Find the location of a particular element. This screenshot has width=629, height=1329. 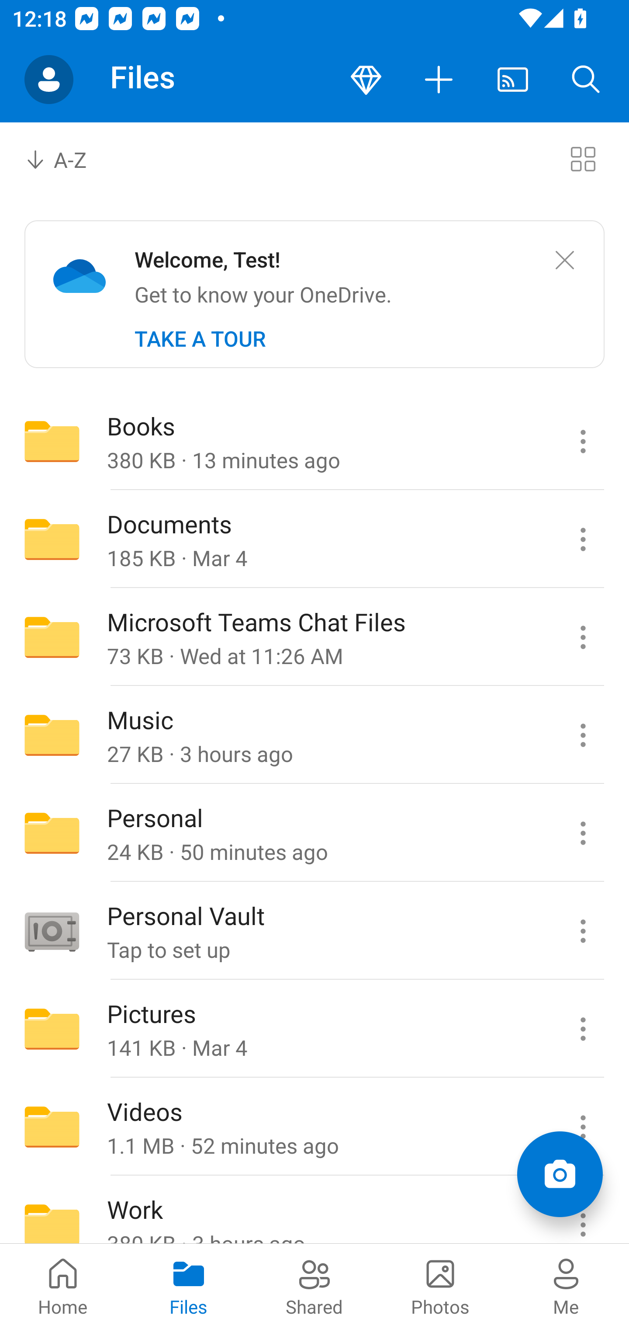

Folder Work 380 KB · 3 hours ago Work commands is located at coordinates (314, 1210).